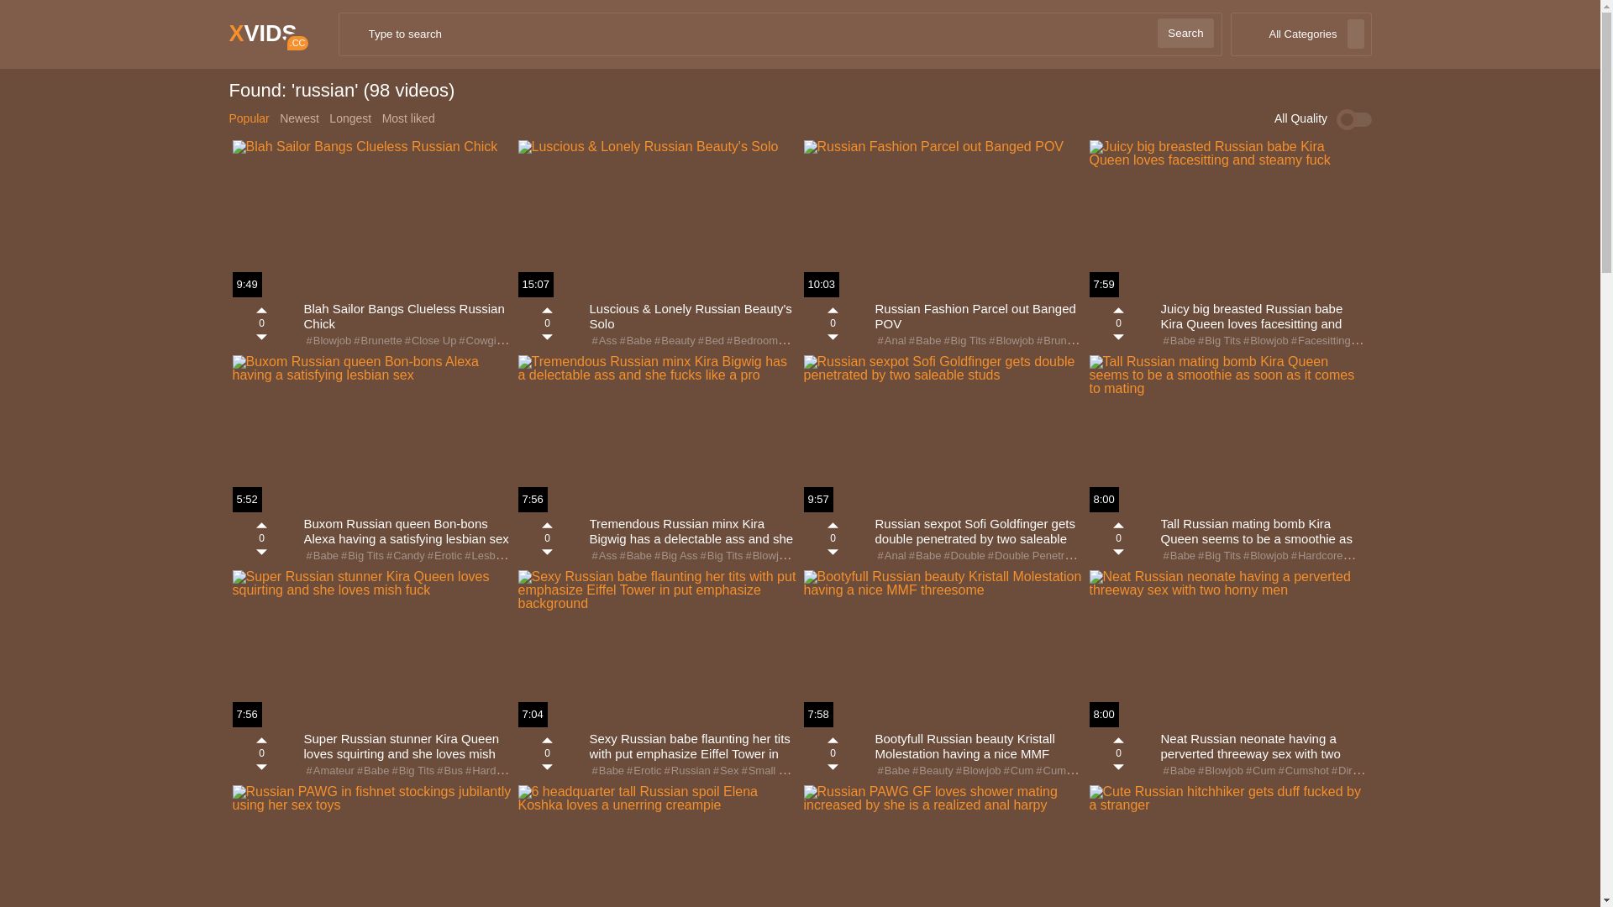 The height and width of the screenshot is (907, 1613). Describe the element at coordinates (603, 556) in the screenshot. I see `Ass` at that location.